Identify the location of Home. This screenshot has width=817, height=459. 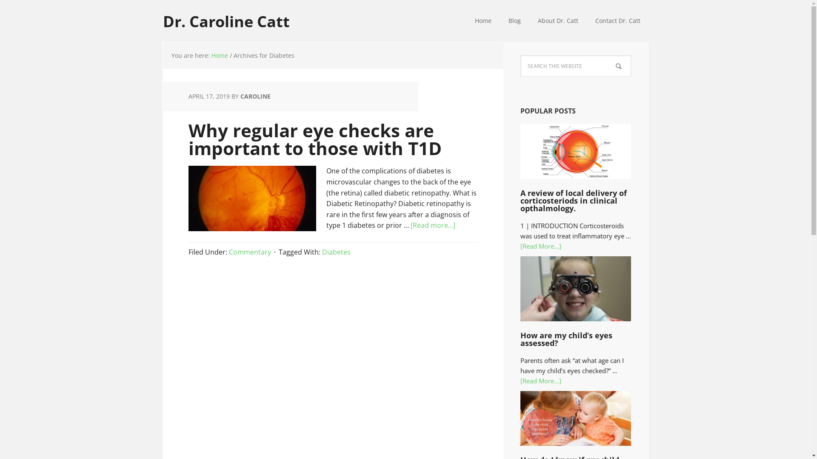
(220, 55).